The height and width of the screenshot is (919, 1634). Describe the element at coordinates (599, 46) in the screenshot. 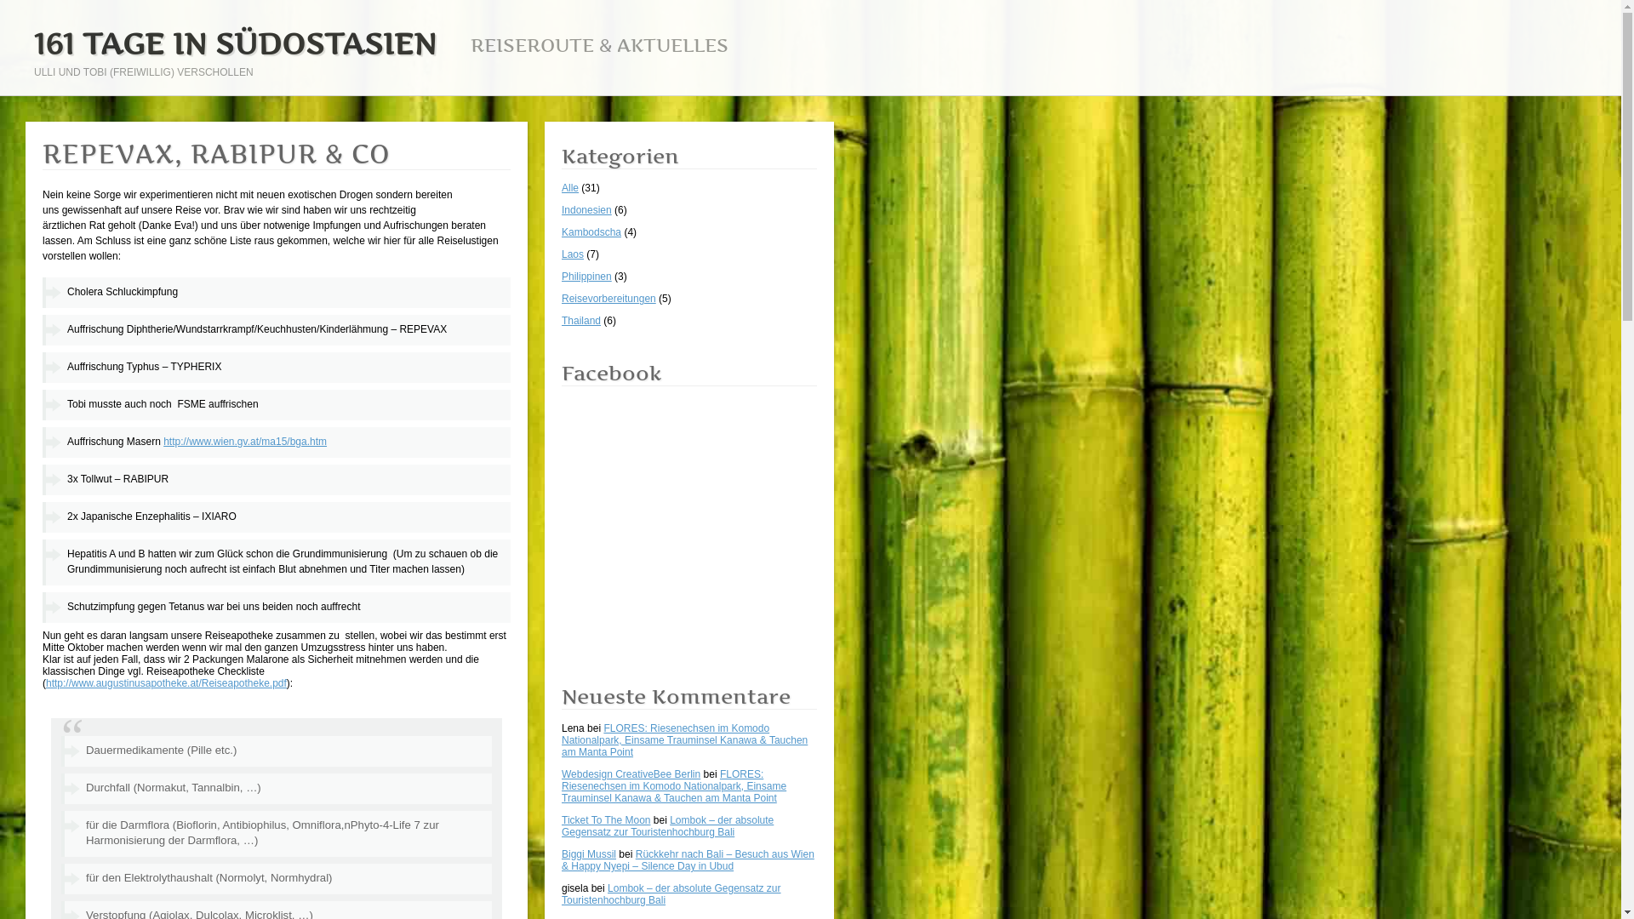

I see `REISEROUTE & AKTUELLES` at that location.